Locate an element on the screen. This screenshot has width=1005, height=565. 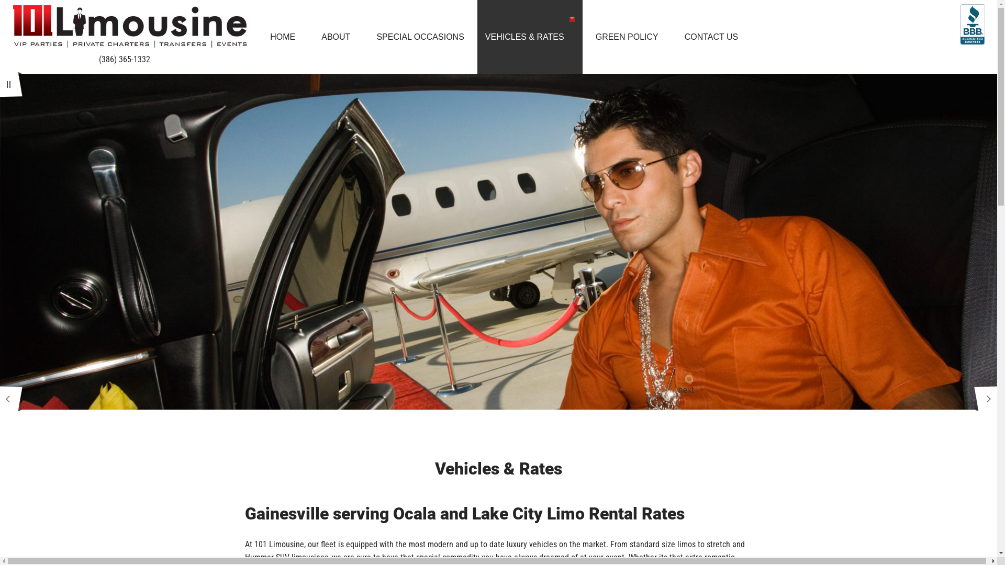
weddings is located at coordinates (530, 129).